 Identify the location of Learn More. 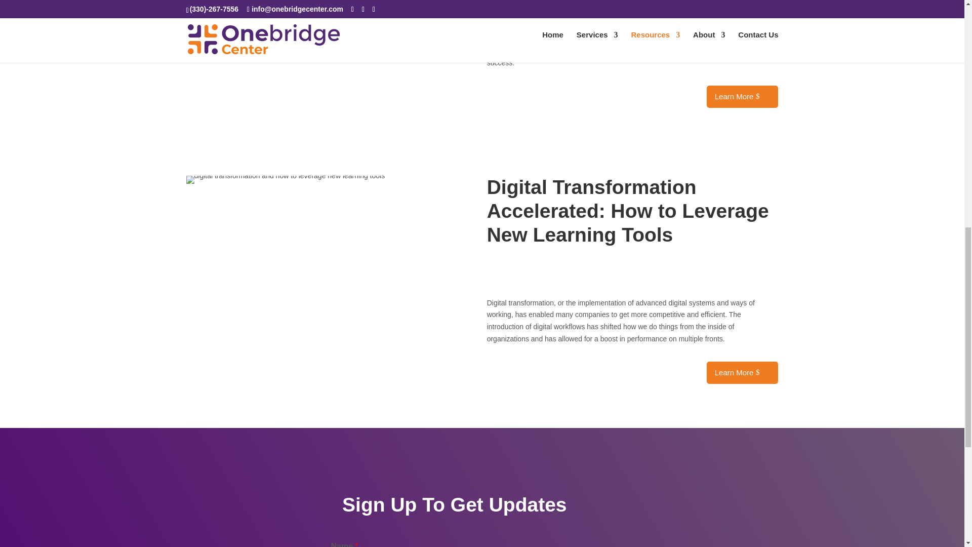
(742, 373).